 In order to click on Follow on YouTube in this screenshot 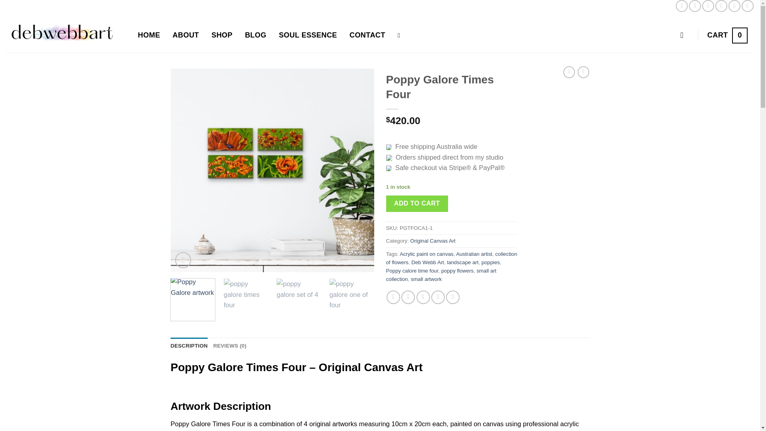, I will do `click(684, 35)`.